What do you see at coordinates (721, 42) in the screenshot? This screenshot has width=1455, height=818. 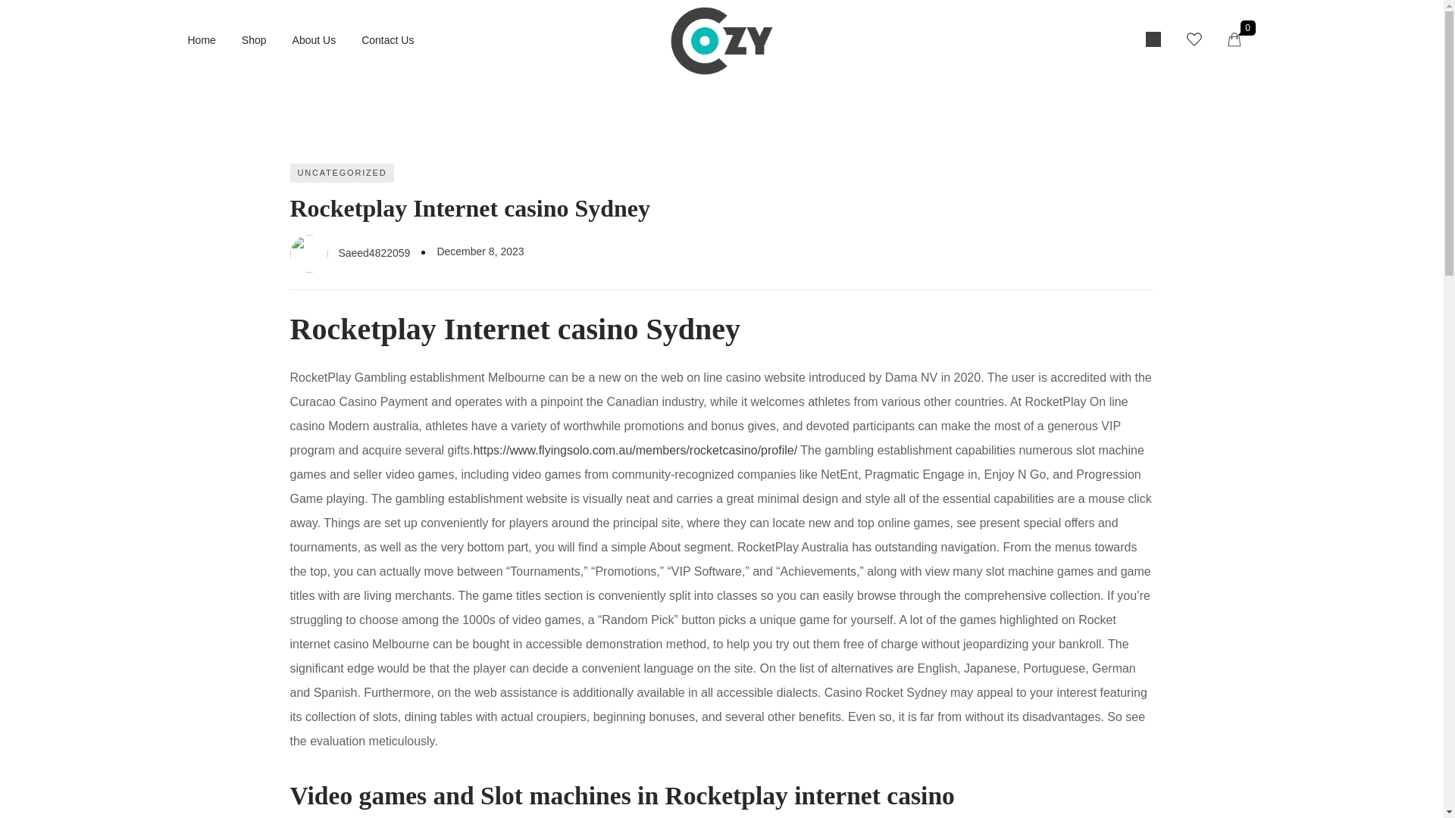 I see `Cozy` at bounding box center [721, 42].